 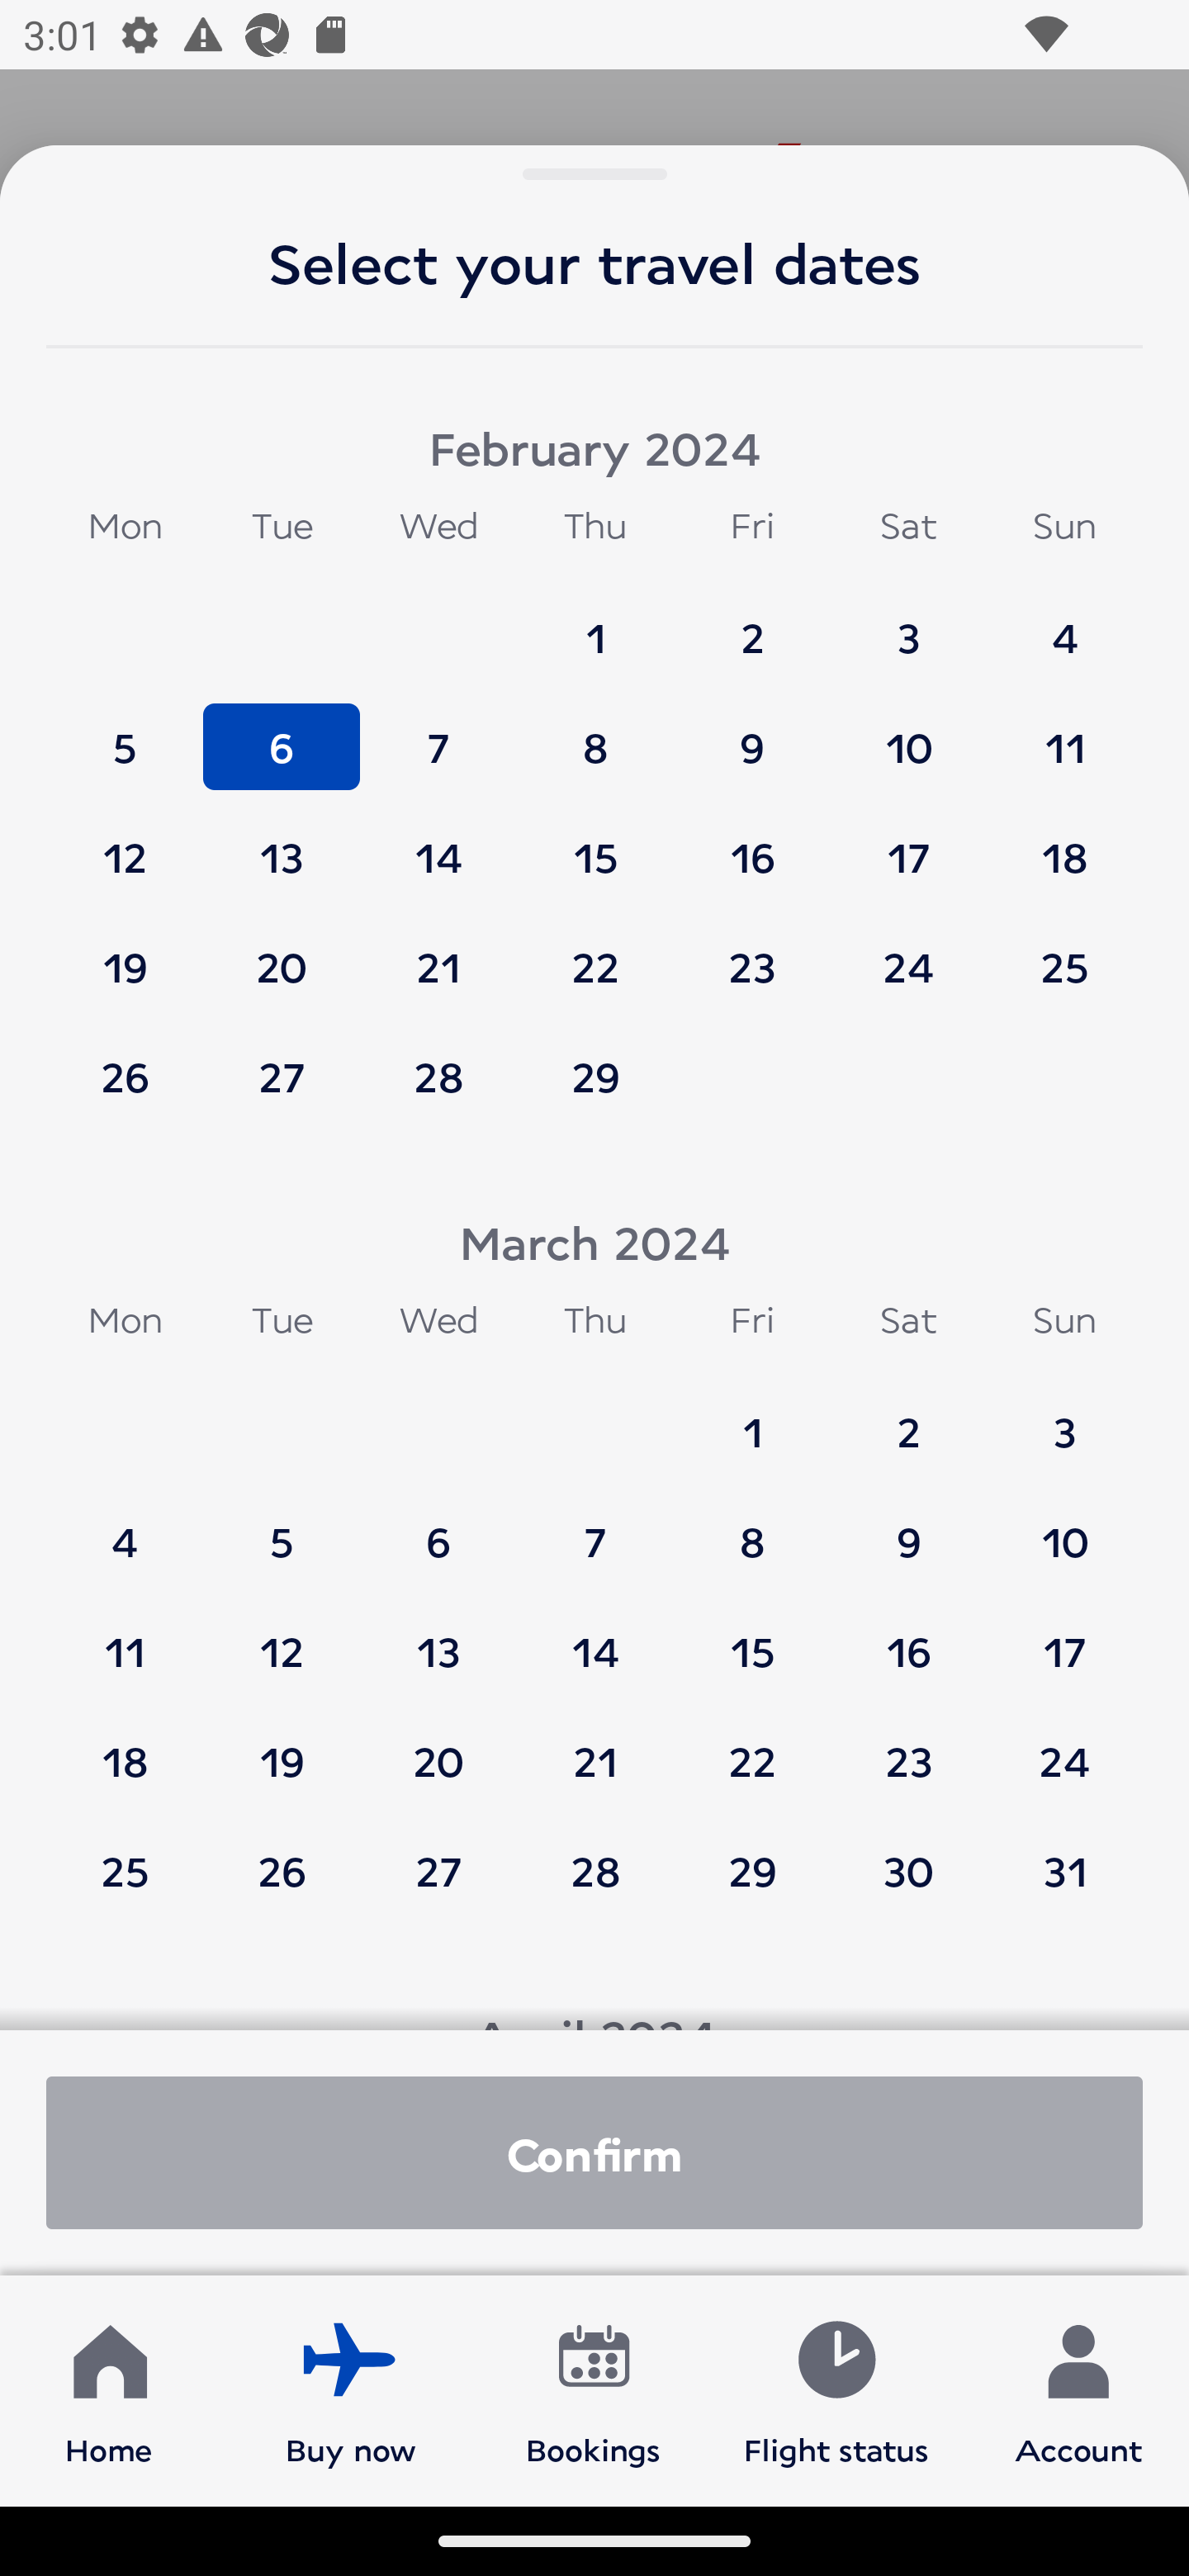 What do you see at coordinates (125, 842) in the screenshot?
I see `12` at bounding box center [125, 842].